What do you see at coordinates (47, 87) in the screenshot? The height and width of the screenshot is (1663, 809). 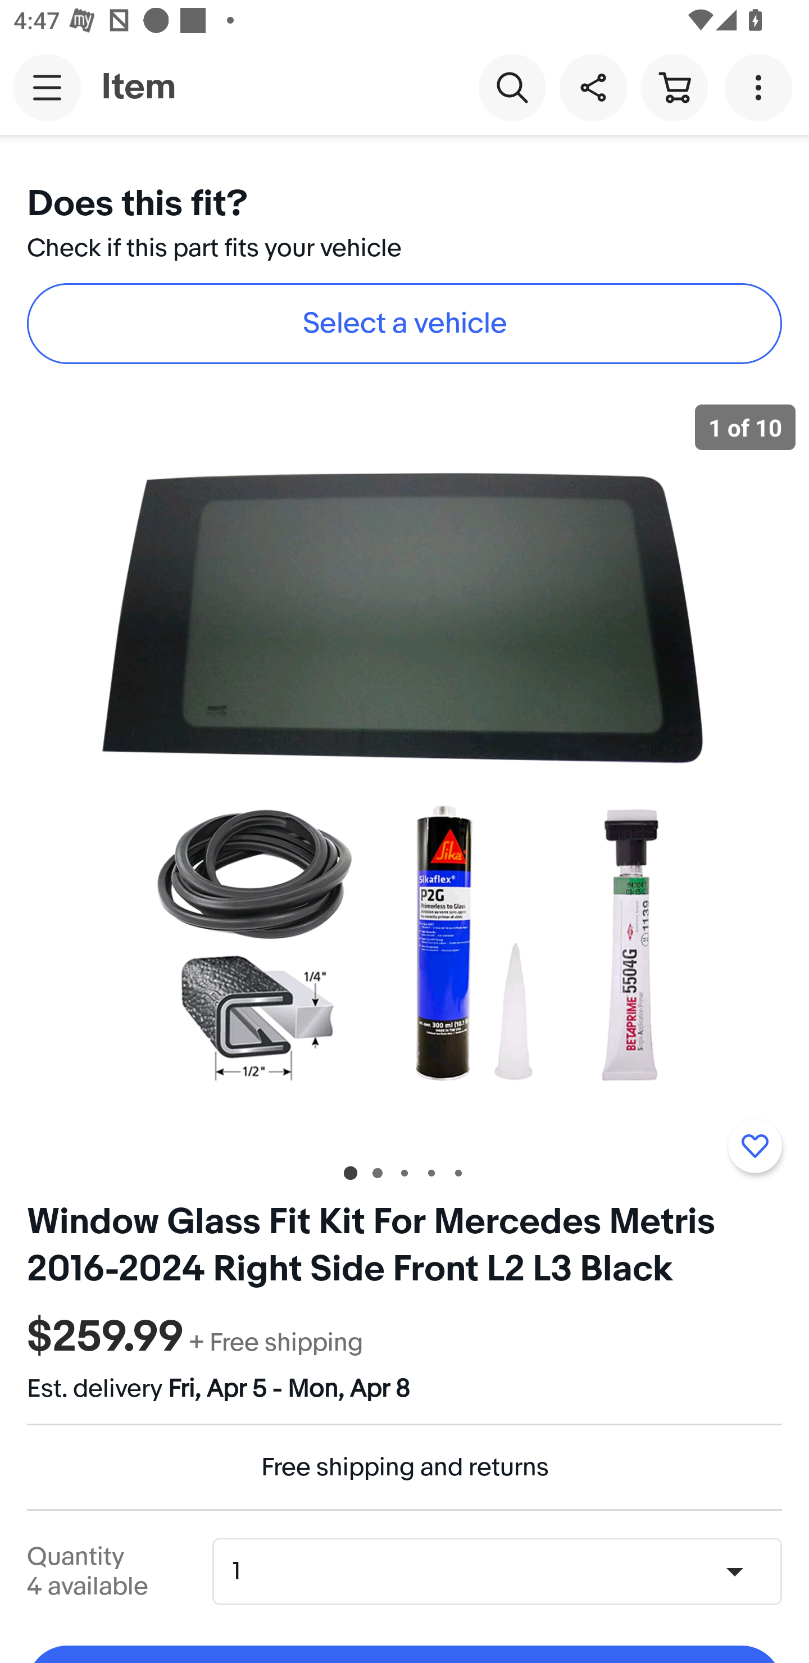 I see `Main navigation, open` at bounding box center [47, 87].